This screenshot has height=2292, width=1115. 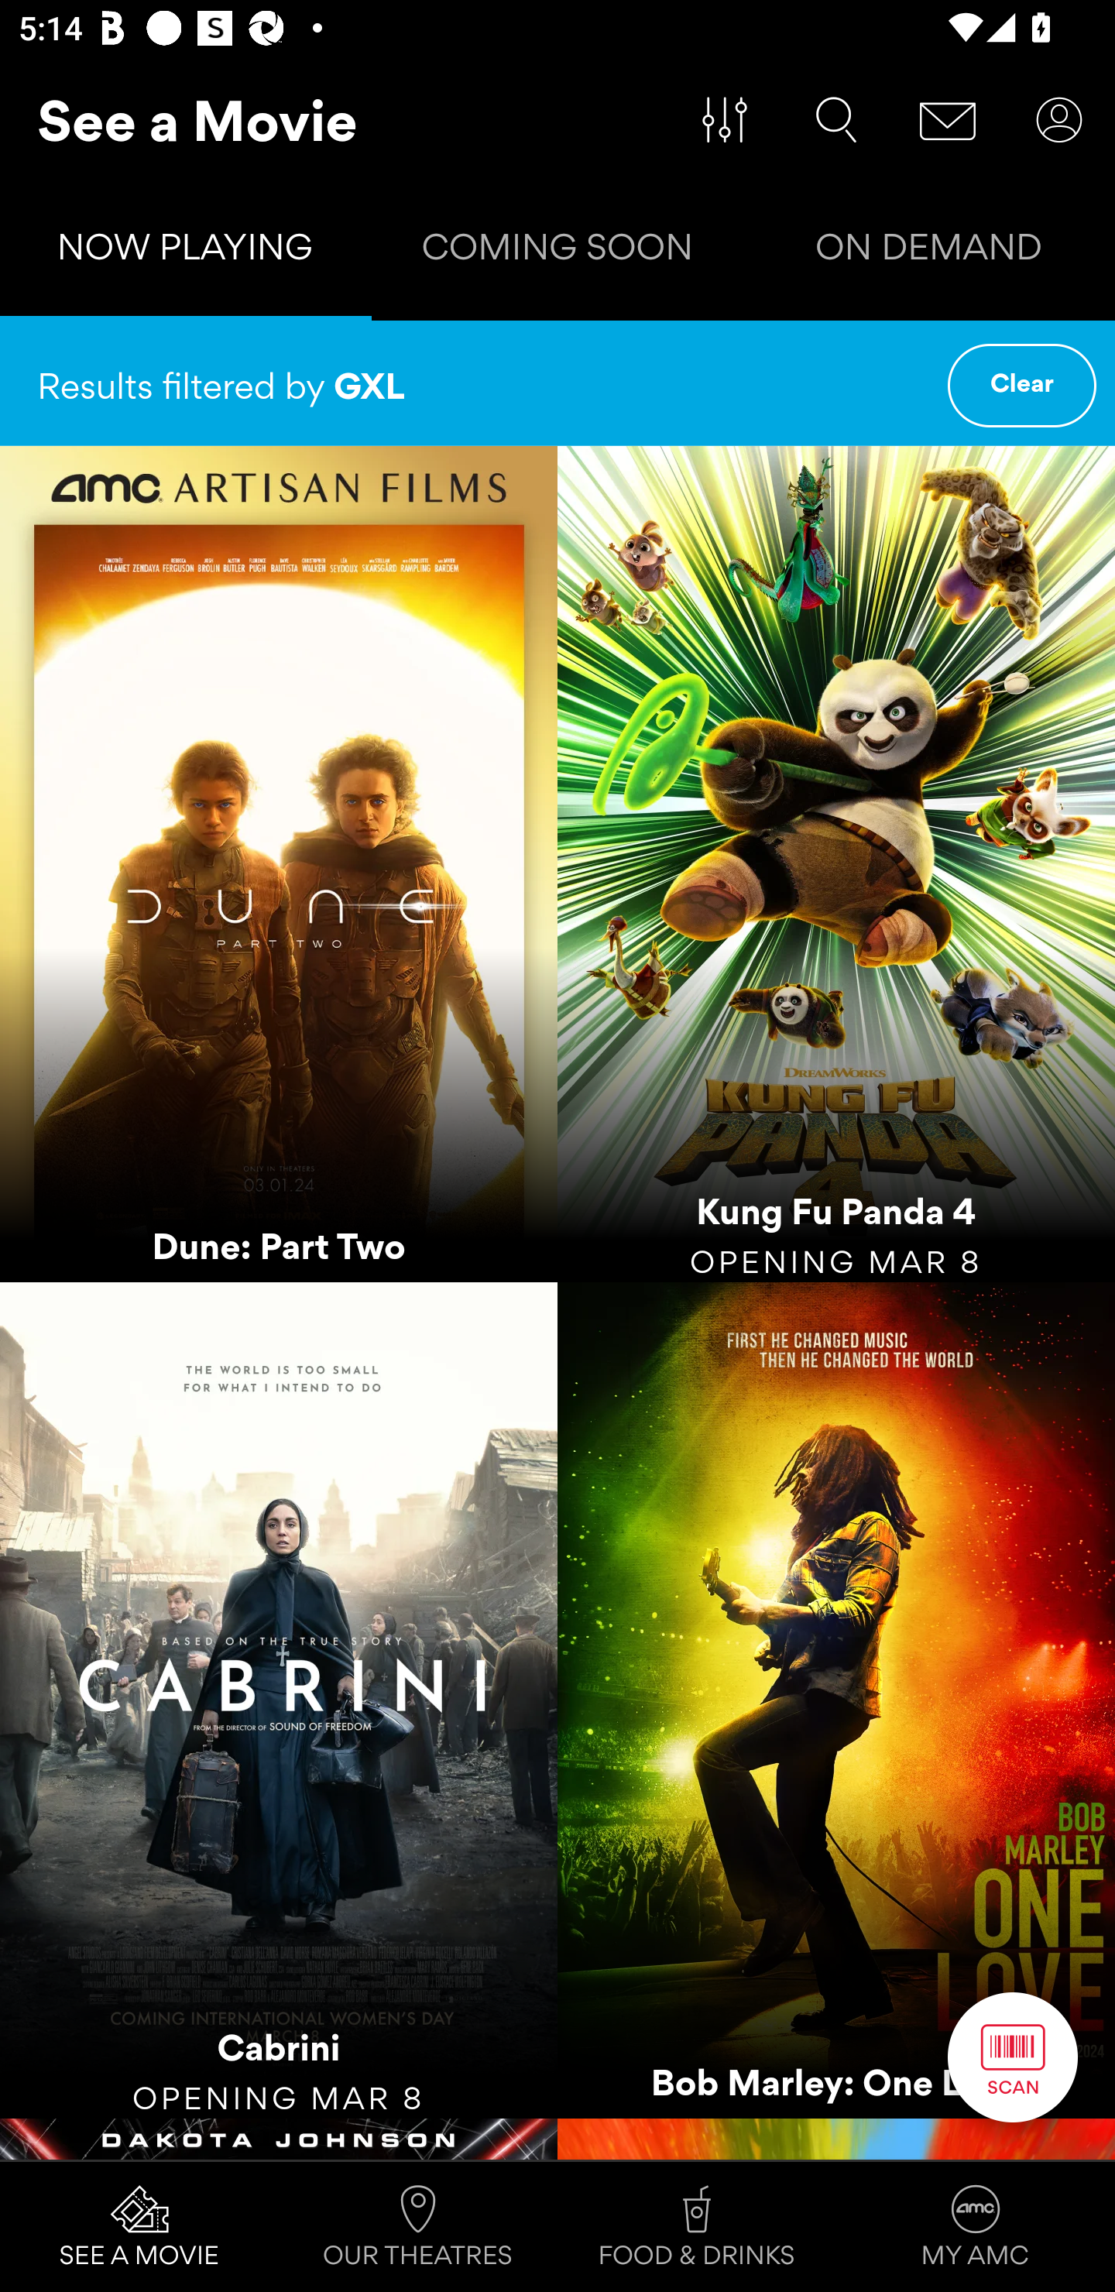 What do you see at coordinates (279, 1699) in the screenshot?
I see `Cabrini
OPENING MAR 8` at bounding box center [279, 1699].